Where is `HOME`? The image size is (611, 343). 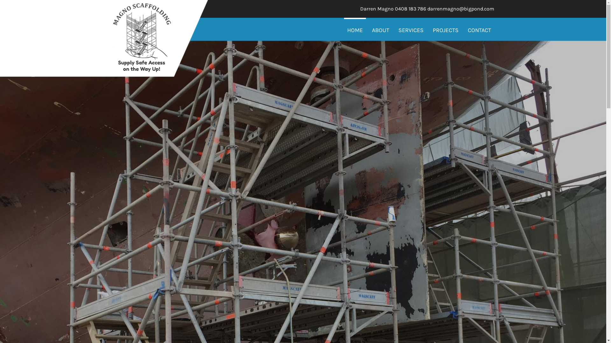 HOME is located at coordinates (355, 30).